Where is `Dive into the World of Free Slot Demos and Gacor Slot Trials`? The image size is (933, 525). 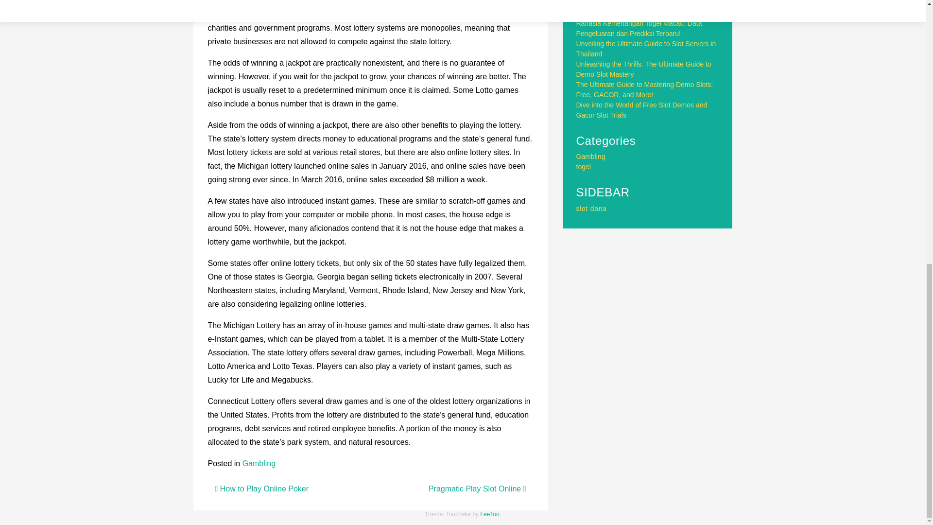
Dive into the World of Free Slot Demos and Gacor Slot Trials is located at coordinates (641, 110).